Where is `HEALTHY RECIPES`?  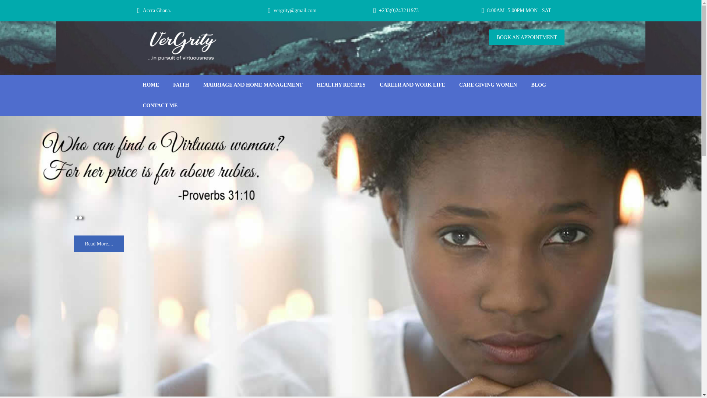 HEALTHY RECIPES is located at coordinates (341, 85).